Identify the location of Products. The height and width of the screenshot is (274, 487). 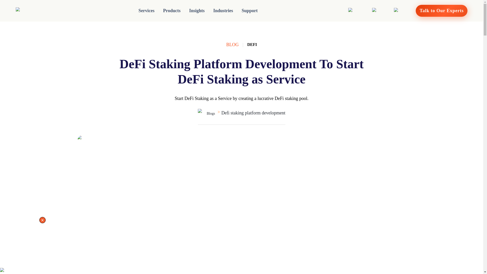
(172, 11).